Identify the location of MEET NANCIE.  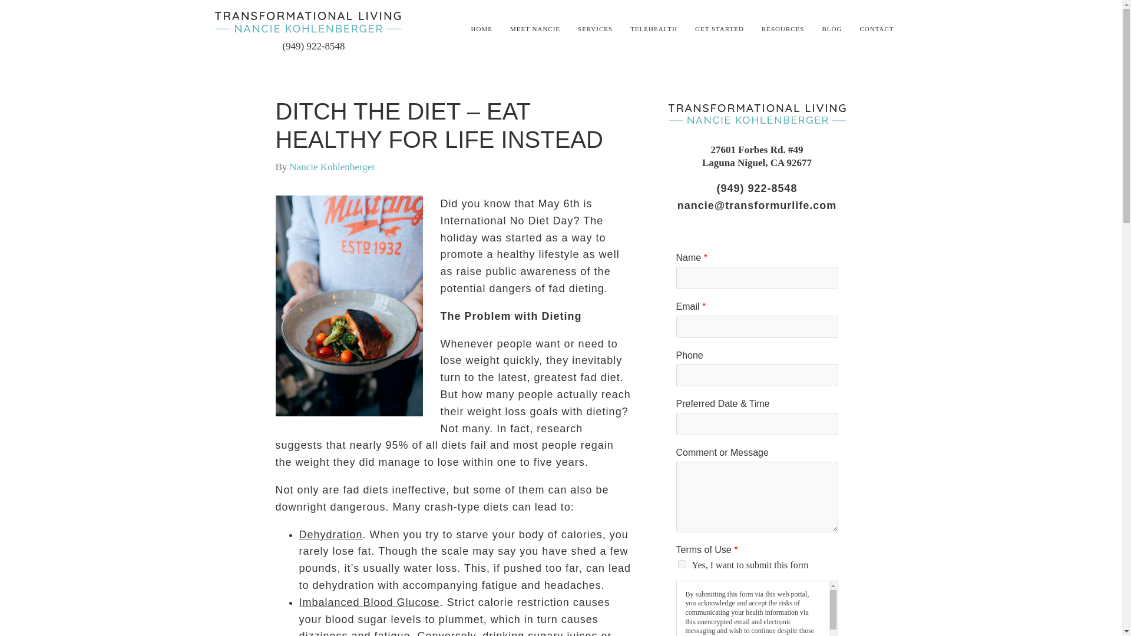
(535, 28).